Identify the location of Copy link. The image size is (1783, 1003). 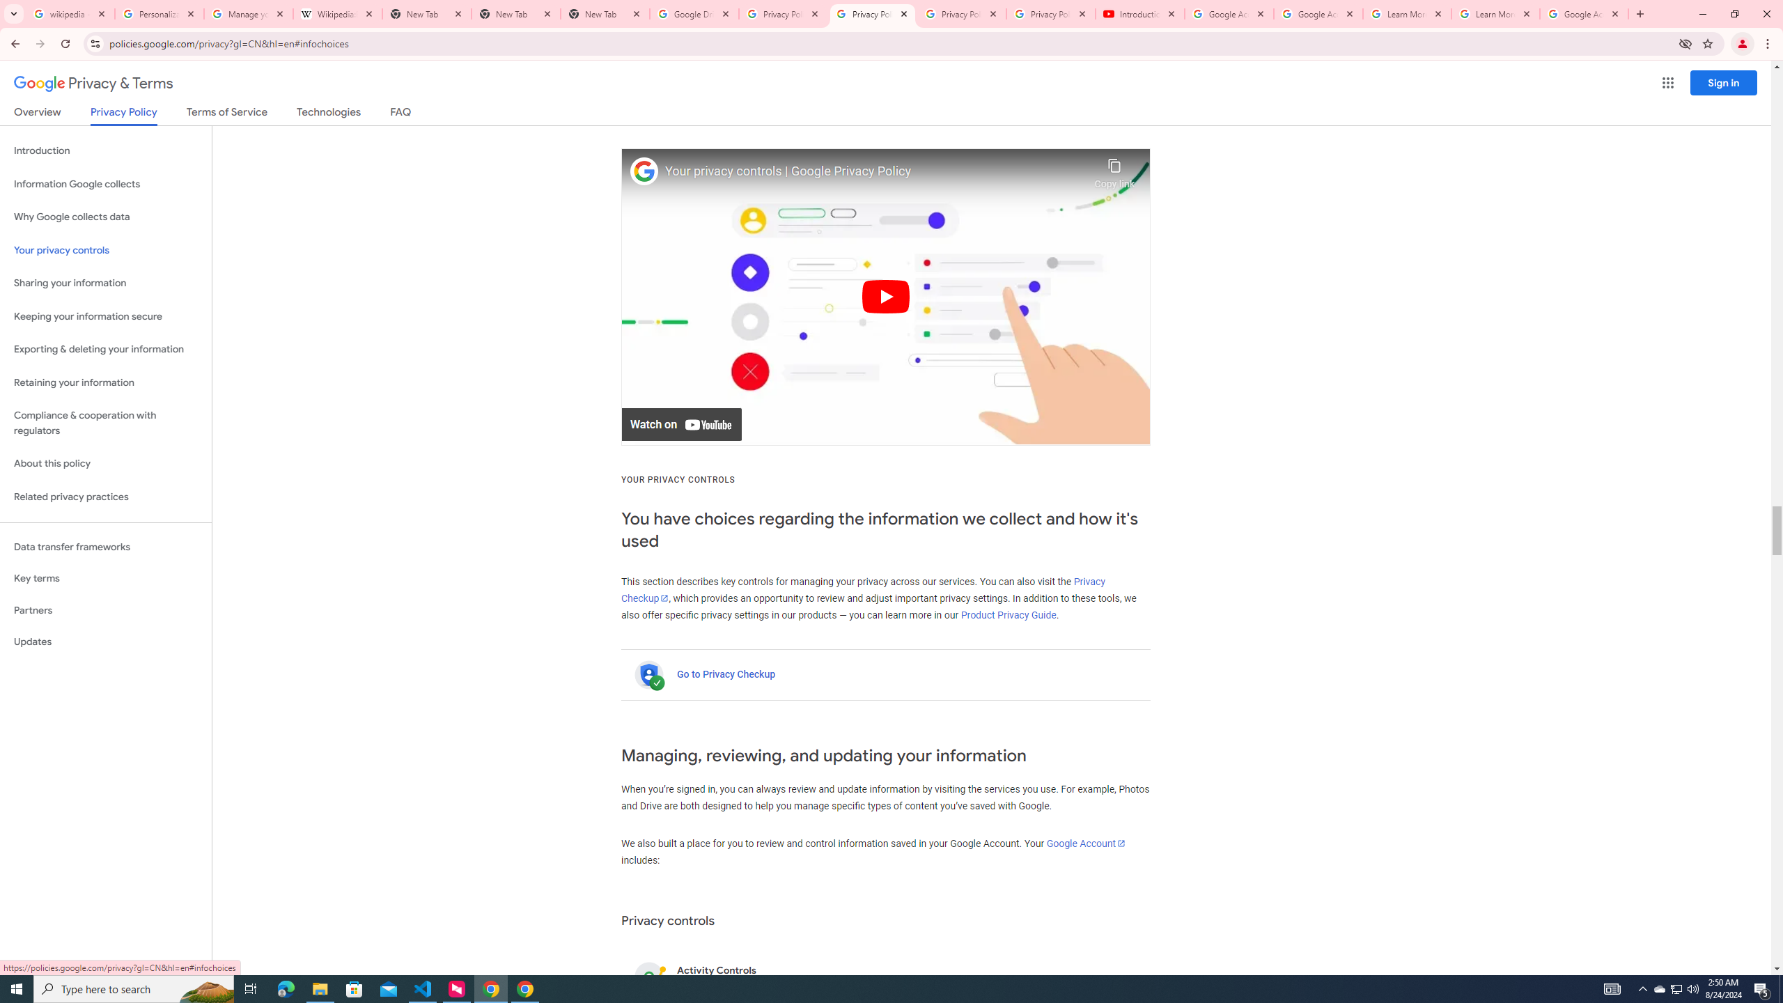
(1114, 170).